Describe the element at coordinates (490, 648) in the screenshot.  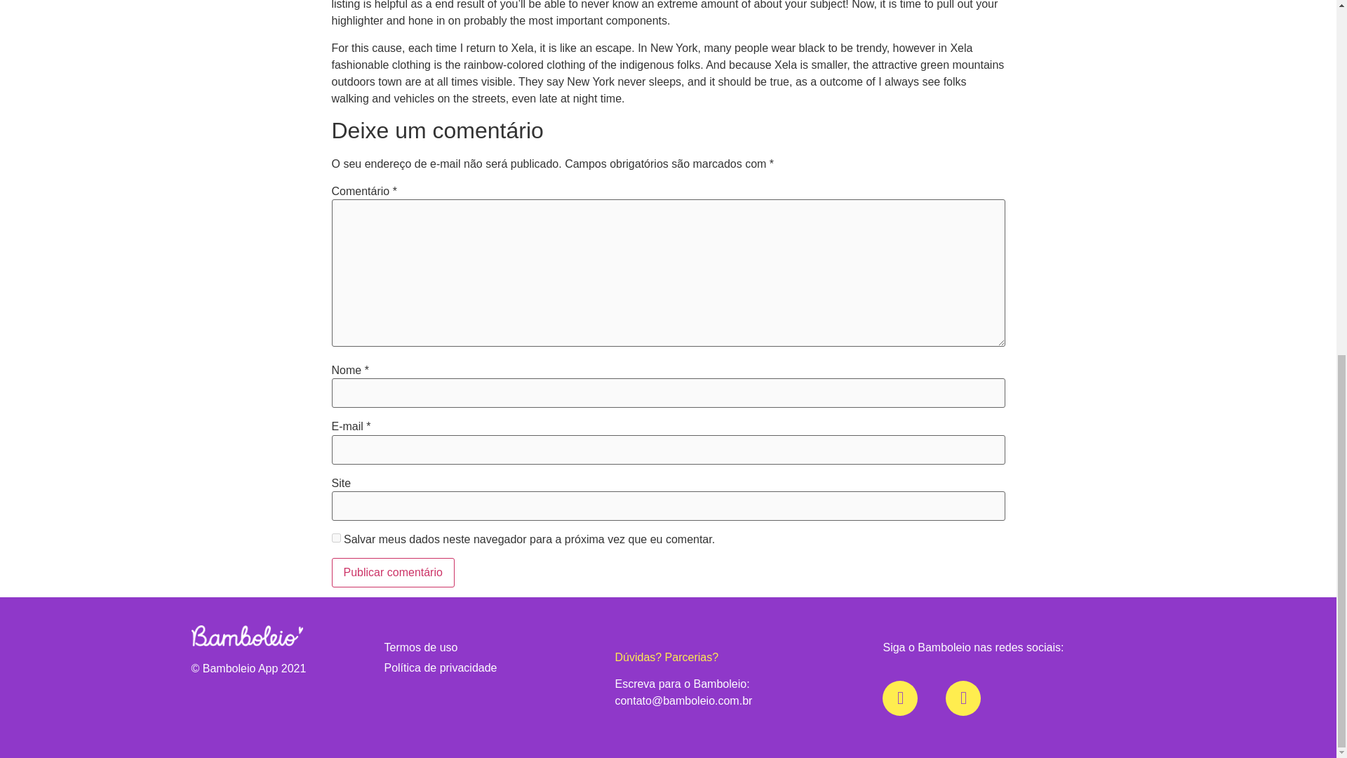
I see `Termos de uso` at that location.